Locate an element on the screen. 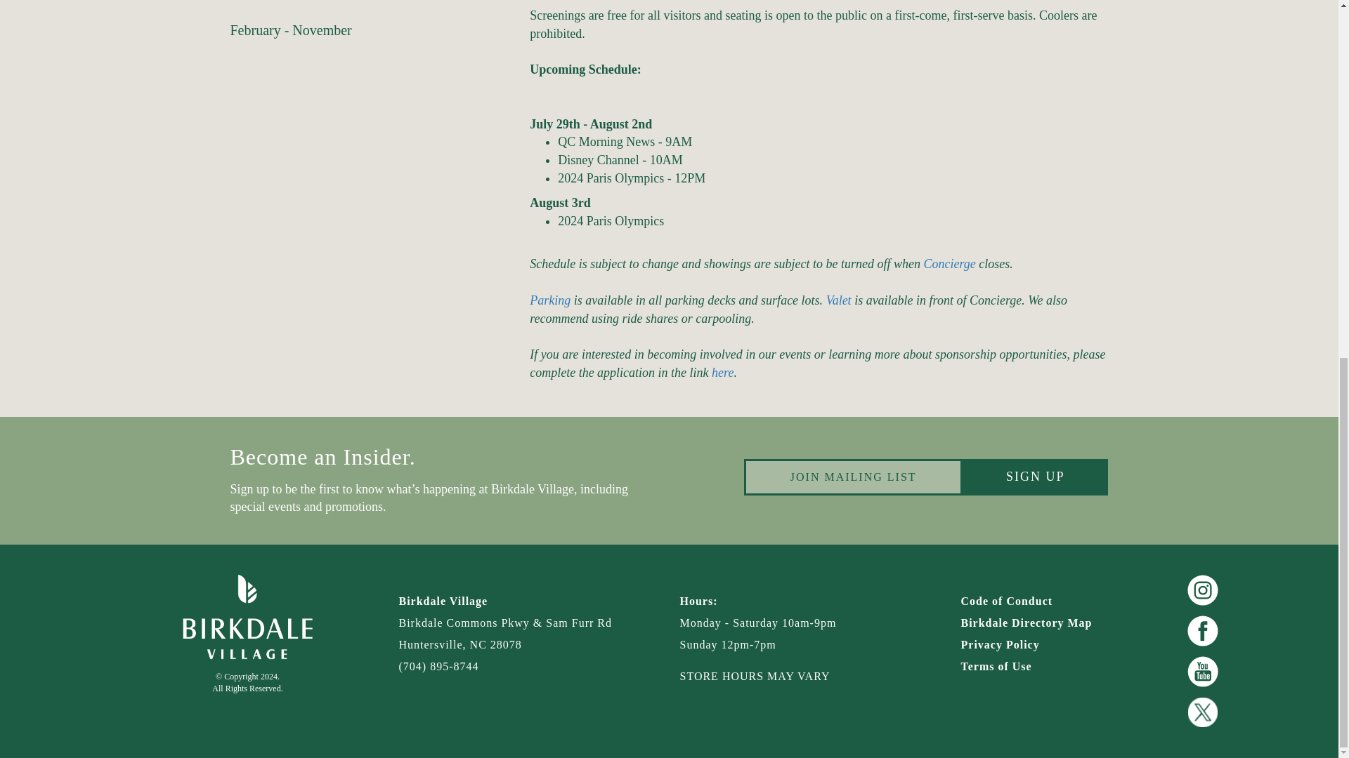 The image size is (1349, 758). Valet is located at coordinates (838, 300).